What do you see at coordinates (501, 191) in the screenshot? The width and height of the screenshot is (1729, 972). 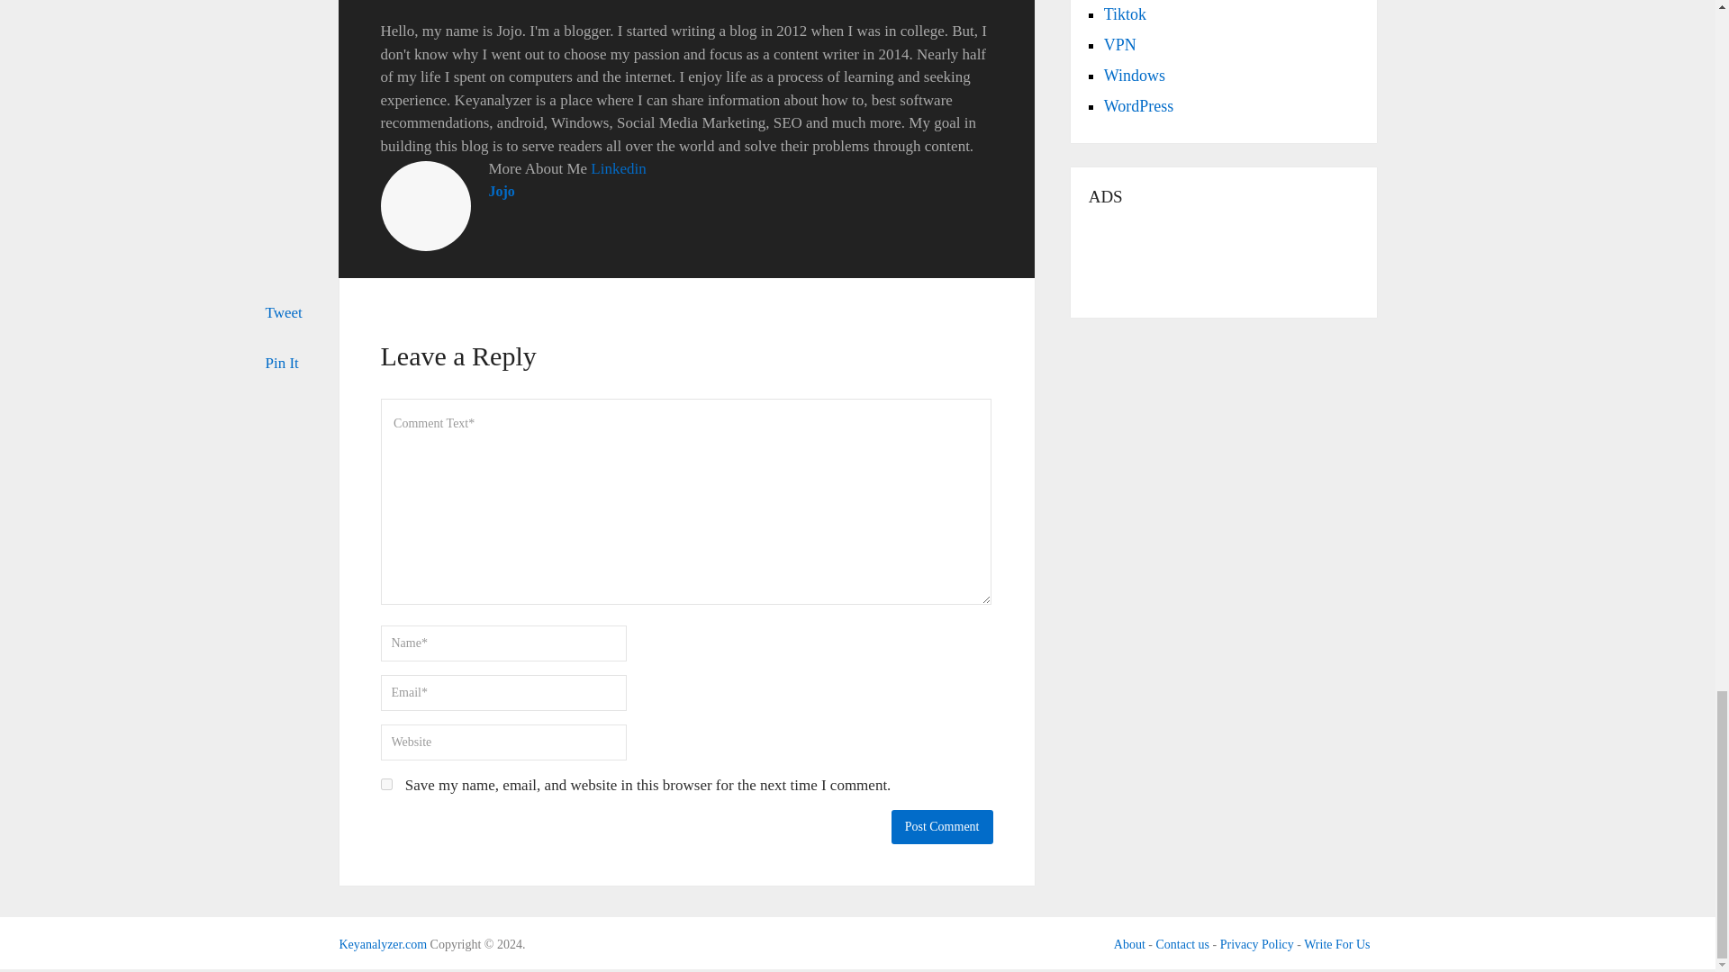 I see `Jojo` at bounding box center [501, 191].